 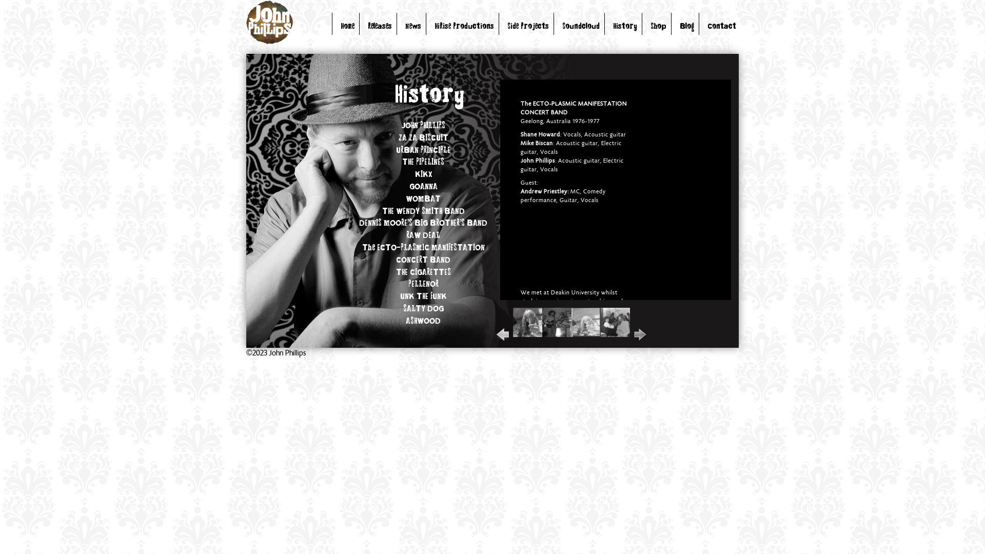 I want to click on Contact, so click(x=722, y=27).